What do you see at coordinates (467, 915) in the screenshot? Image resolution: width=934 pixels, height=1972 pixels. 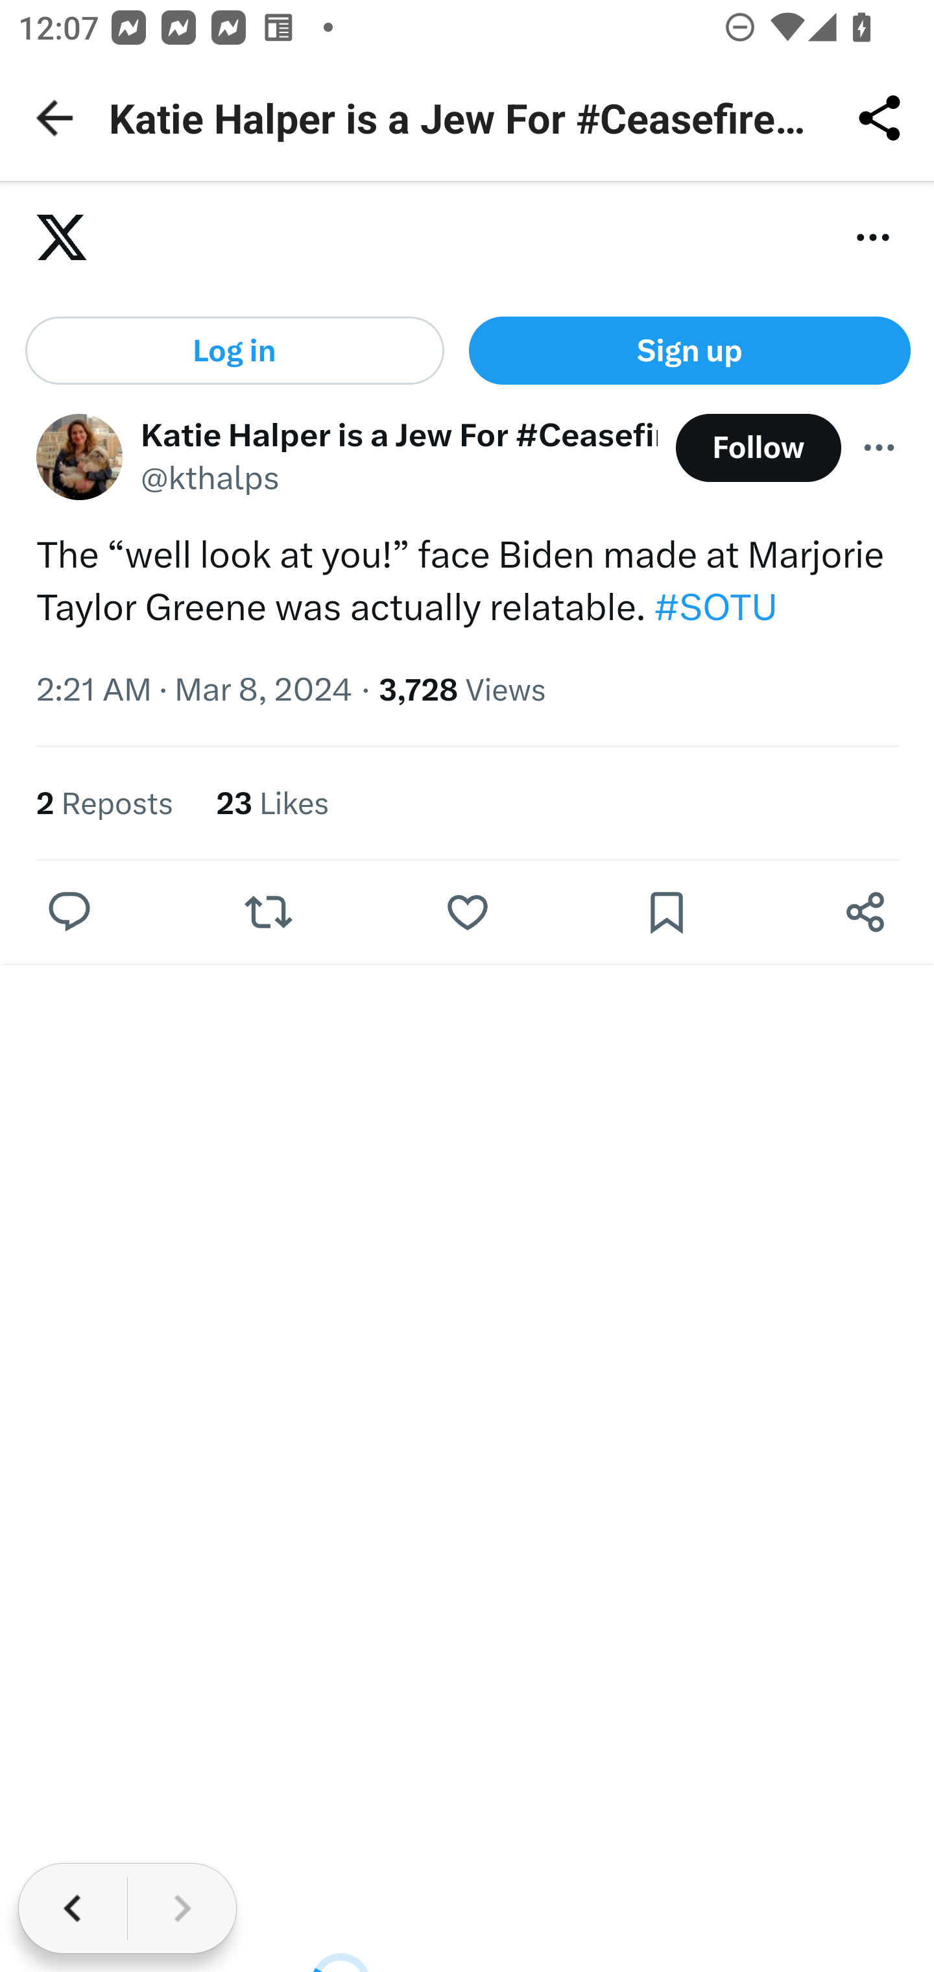 I see `Like` at bounding box center [467, 915].